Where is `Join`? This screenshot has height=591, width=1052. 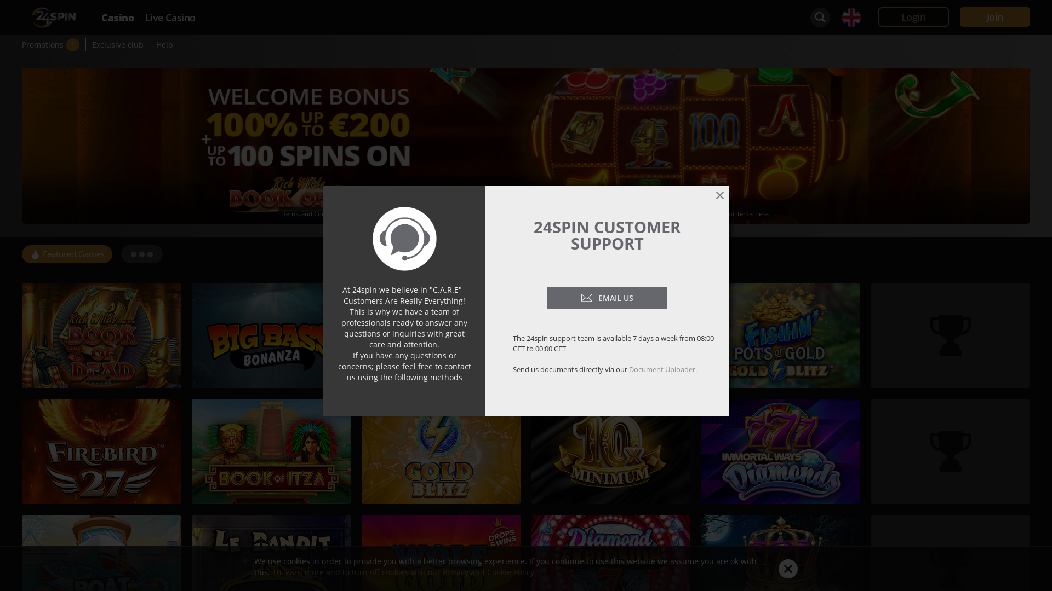
Join is located at coordinates (995, 17).